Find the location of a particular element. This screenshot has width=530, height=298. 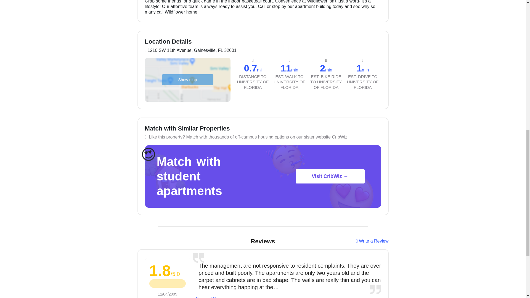

Show map is located at coordinates (187, 79).